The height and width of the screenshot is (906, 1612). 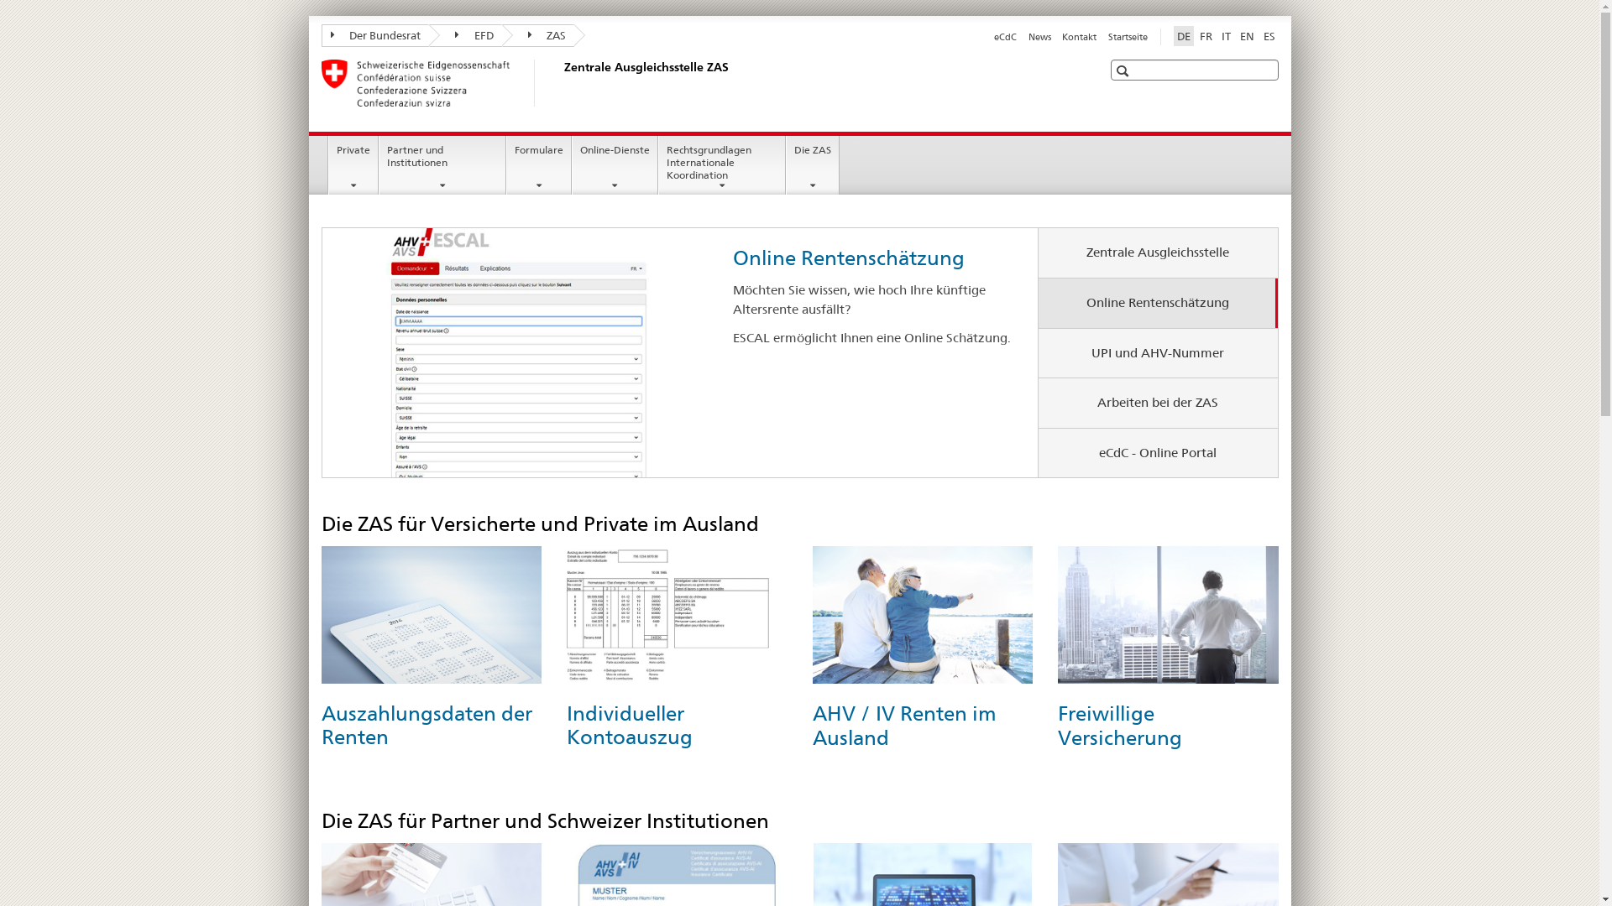 What do you see at coordinates (1159, 354) in the screenshot?
I see `UPI und AHV-Nummer` at bounding box center [1159, 354].